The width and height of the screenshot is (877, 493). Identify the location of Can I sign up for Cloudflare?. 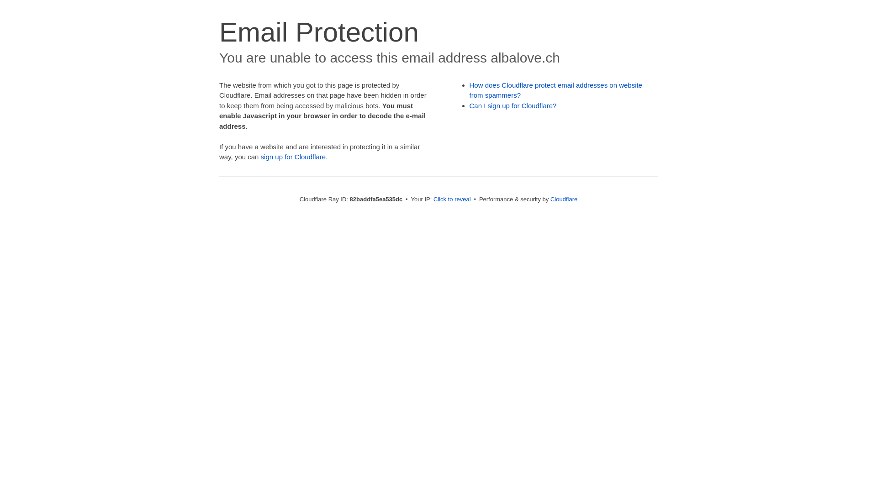
(513, 106).